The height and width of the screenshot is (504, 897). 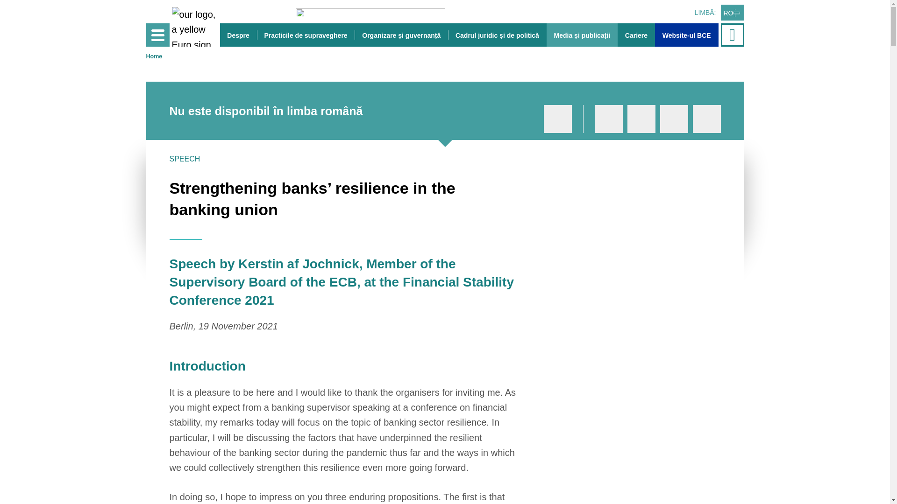 What do you see at coordinates (154, 56) in the screenshot?
I see `Home` at bounding box center [154, 56].